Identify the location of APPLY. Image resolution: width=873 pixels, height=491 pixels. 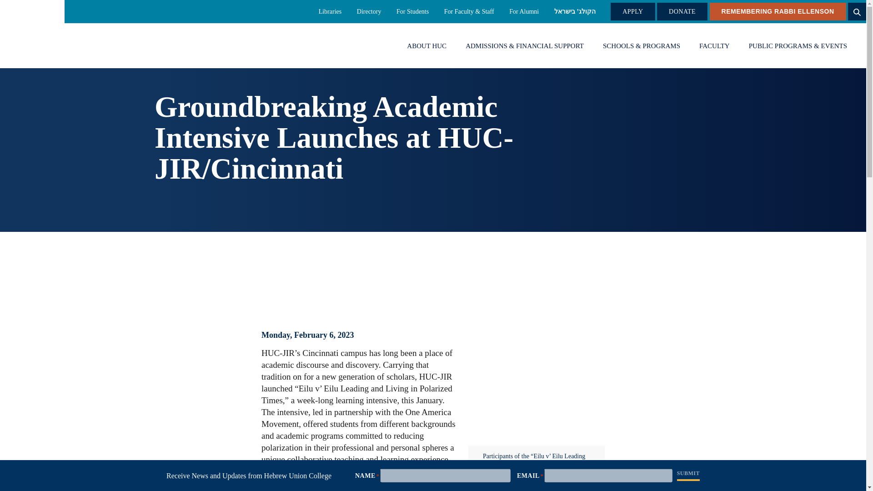
(632, 12).